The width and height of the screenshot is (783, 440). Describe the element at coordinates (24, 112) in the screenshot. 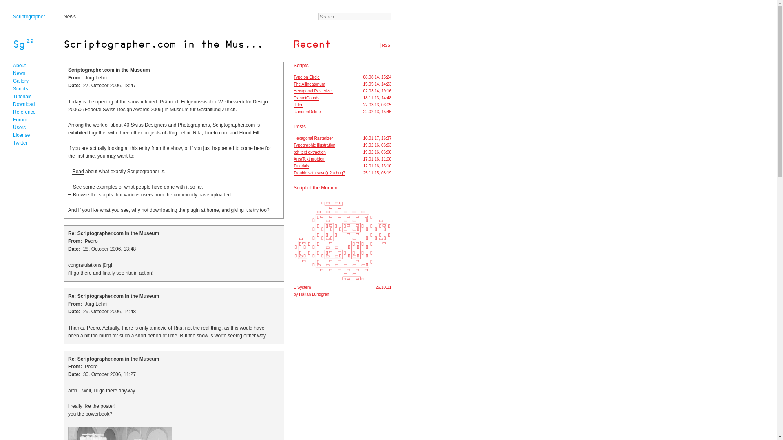

I see `Reference` at that location.